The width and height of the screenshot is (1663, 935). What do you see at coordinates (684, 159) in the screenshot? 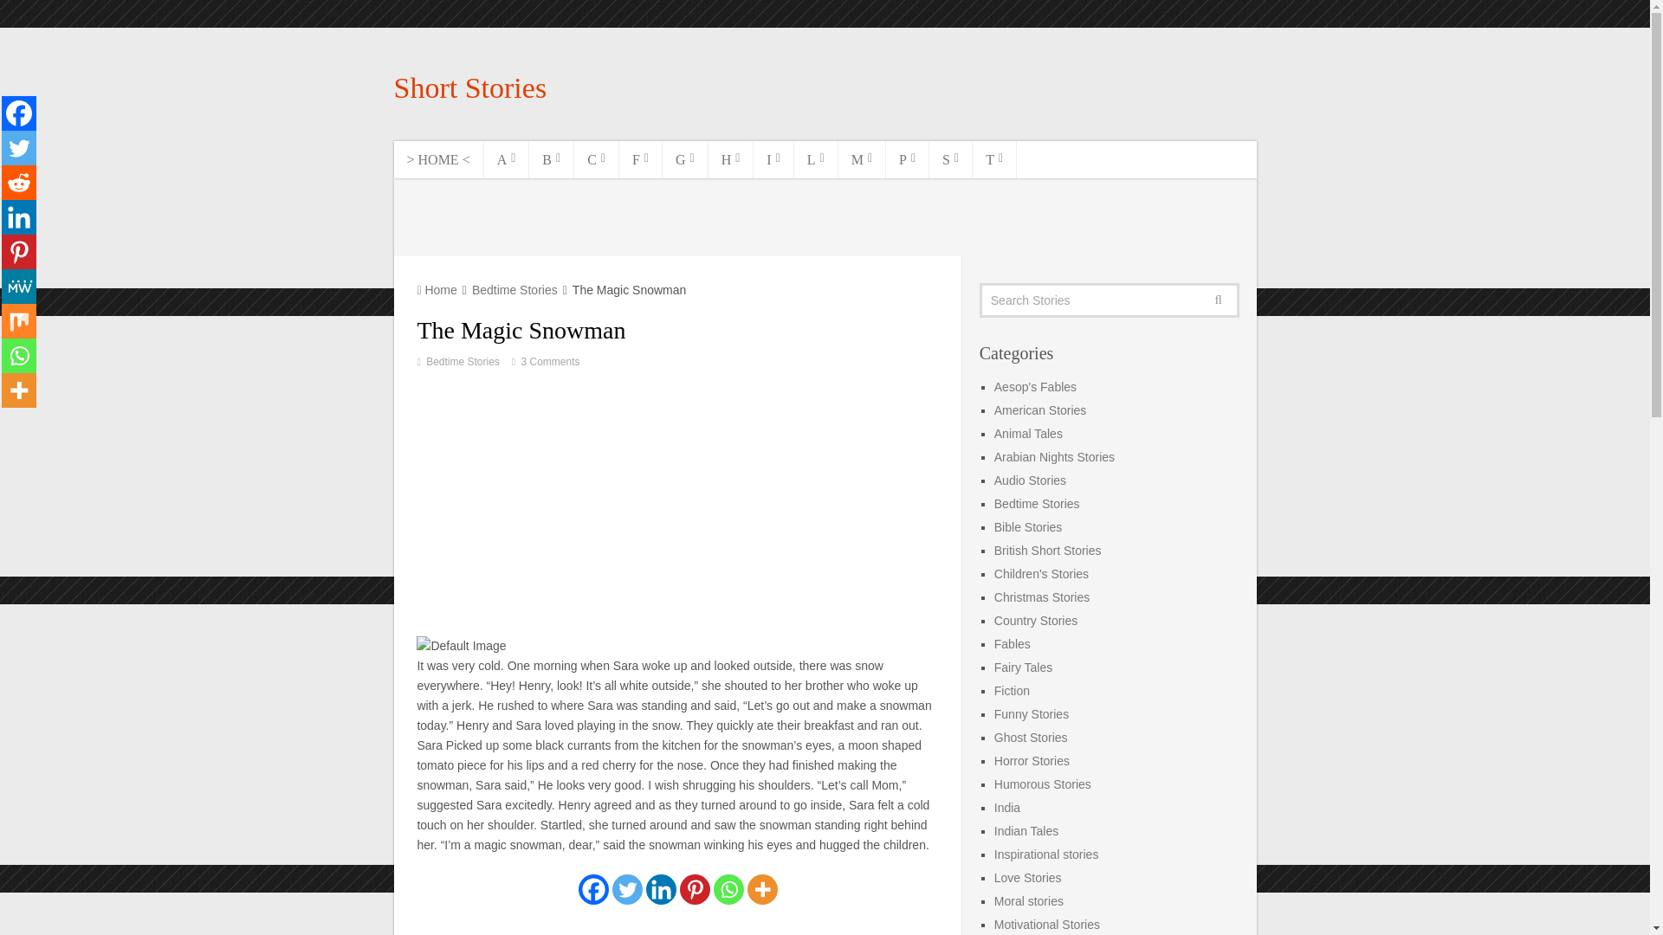
I see `G` at bounding box center [684, 159].